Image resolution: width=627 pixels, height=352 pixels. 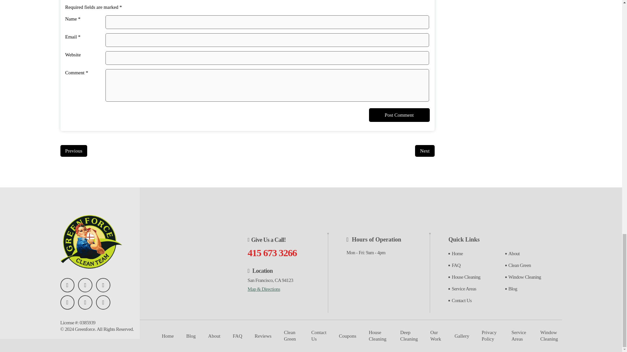 What do you see at coordinates (461, 300) in the screenshot?
I see `Contact Us` at bounding box center [461, 300].